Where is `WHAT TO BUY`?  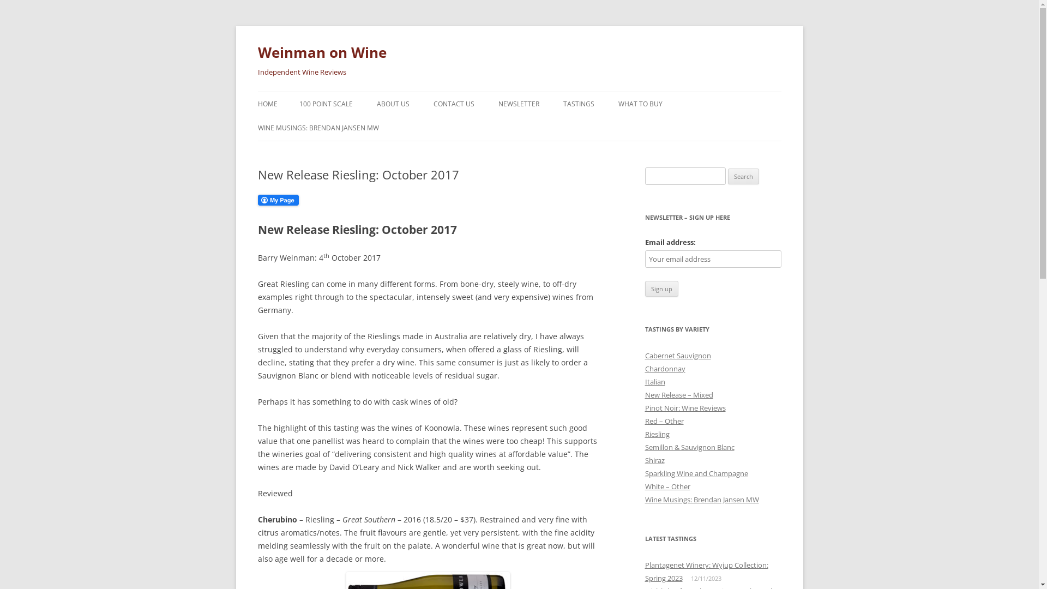 WHAT TO BUY is located at coordinates (640, 104).